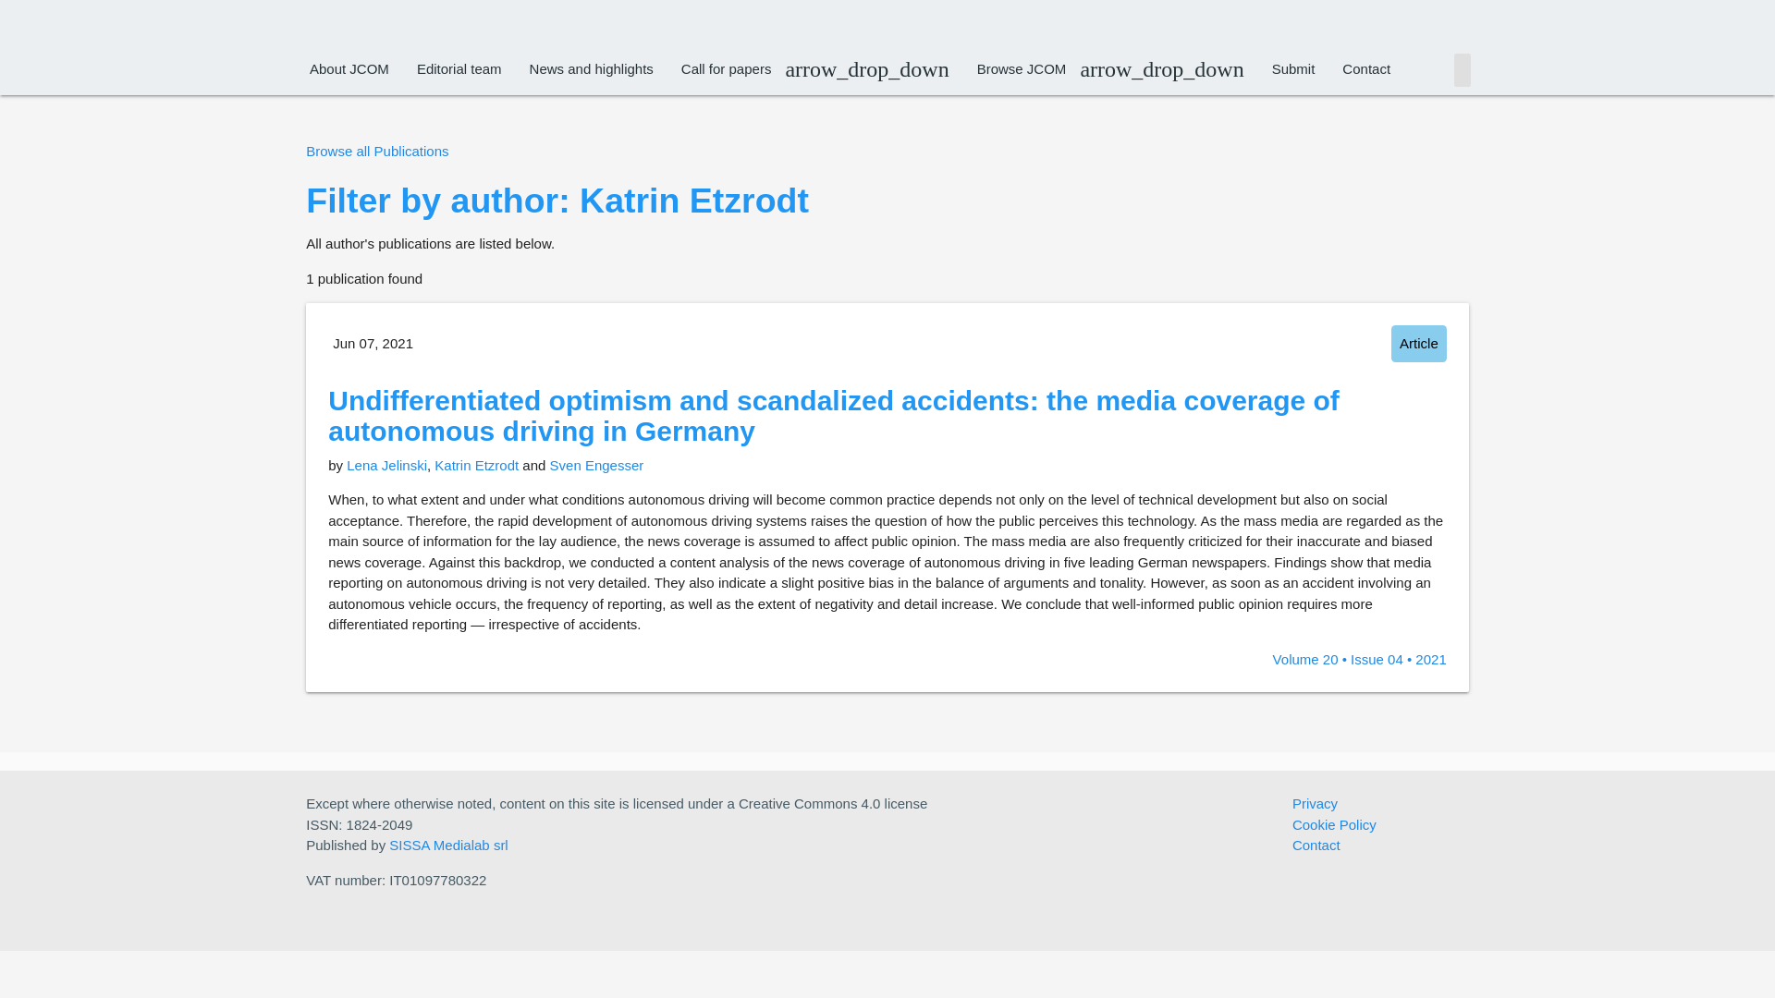  What do you see at coordinates (597, 464) in the screenshot?
I see `Sven Engesser` at bounding box center [597, 464].